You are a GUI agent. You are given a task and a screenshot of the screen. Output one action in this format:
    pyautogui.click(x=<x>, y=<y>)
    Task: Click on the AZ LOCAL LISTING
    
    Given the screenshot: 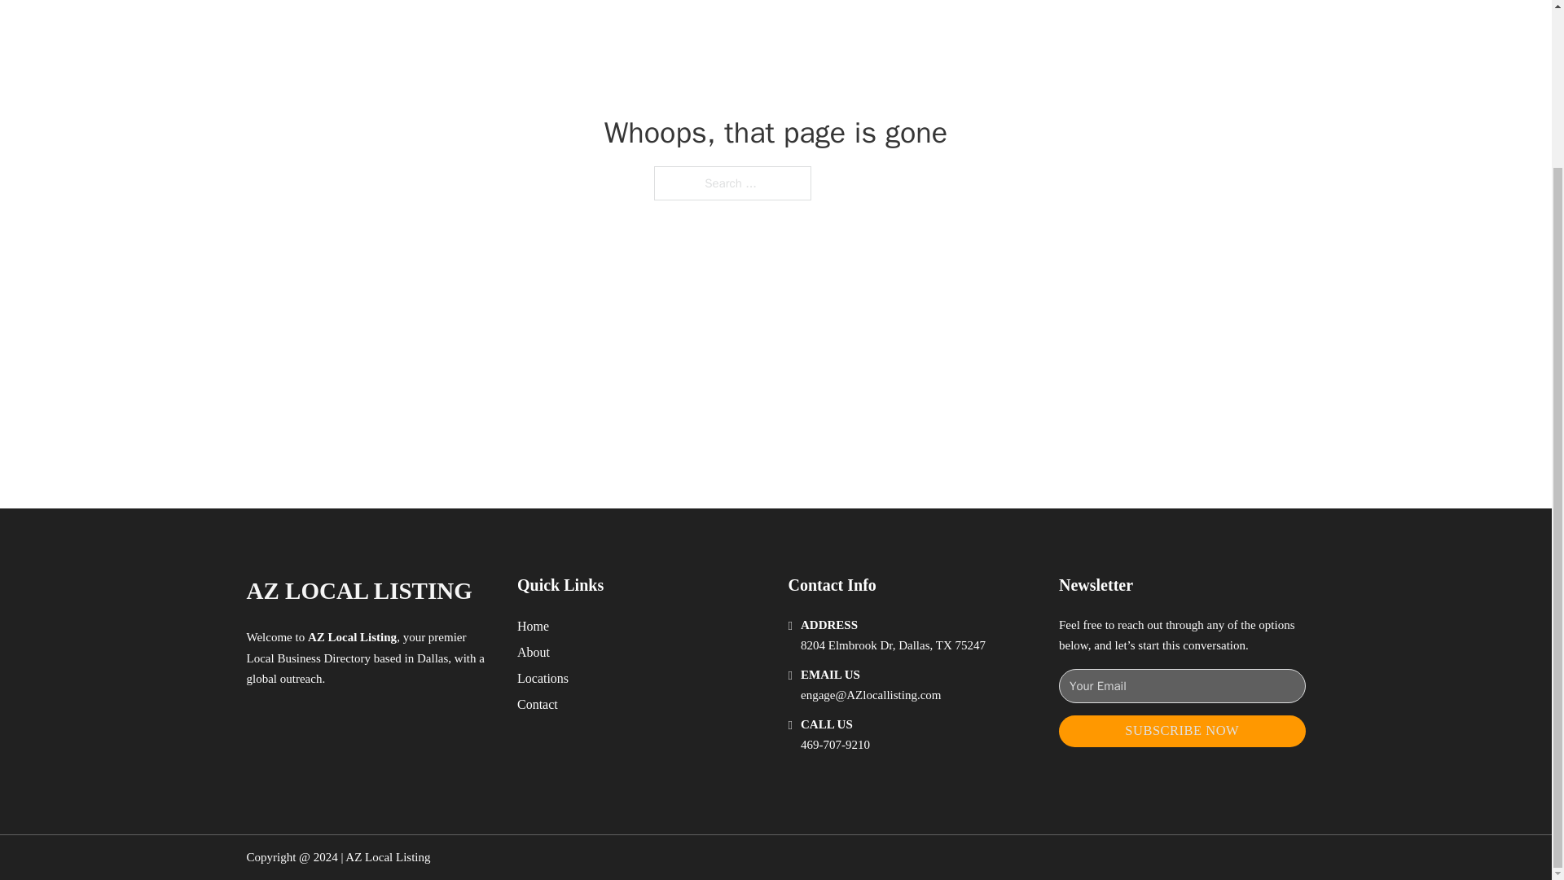 What is the action you would take?
    pyautogui.click(x=358, y=590)
    